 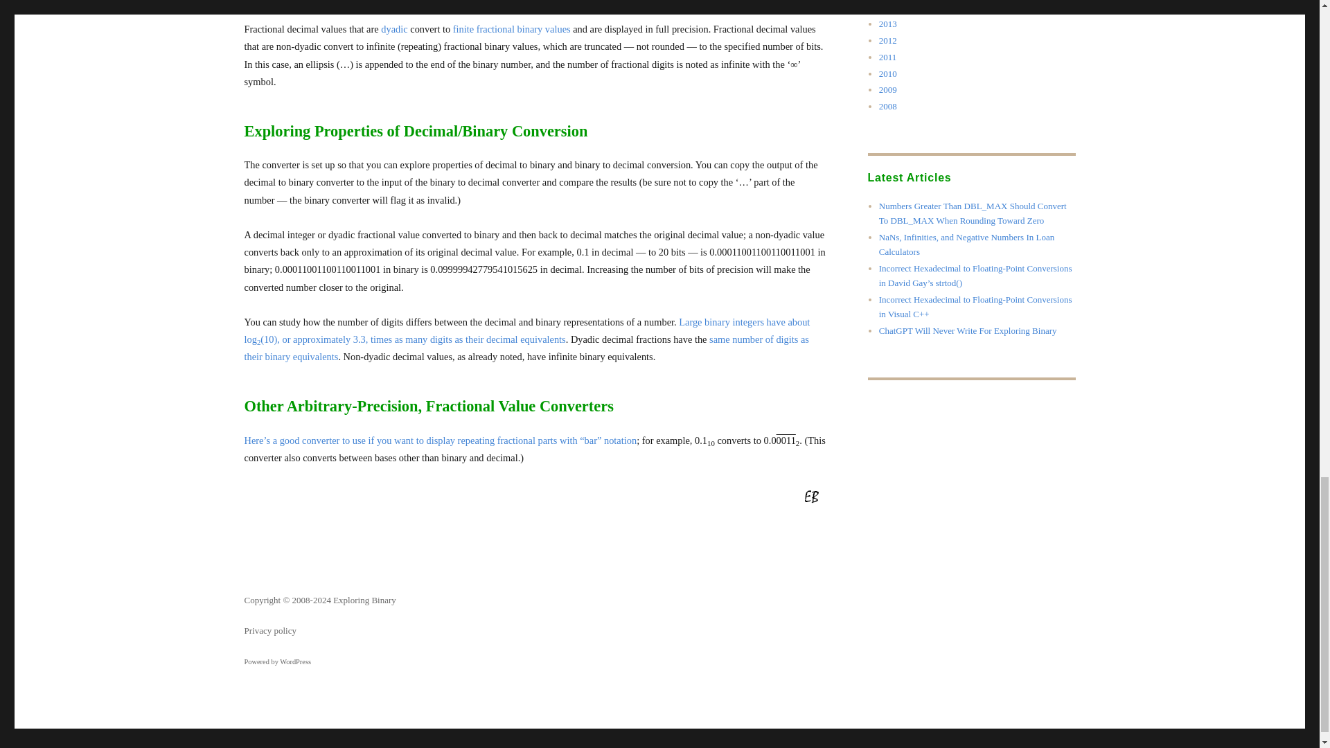 I want to click on same number of digits as their binary equivalents, so click(x=526, y=348).